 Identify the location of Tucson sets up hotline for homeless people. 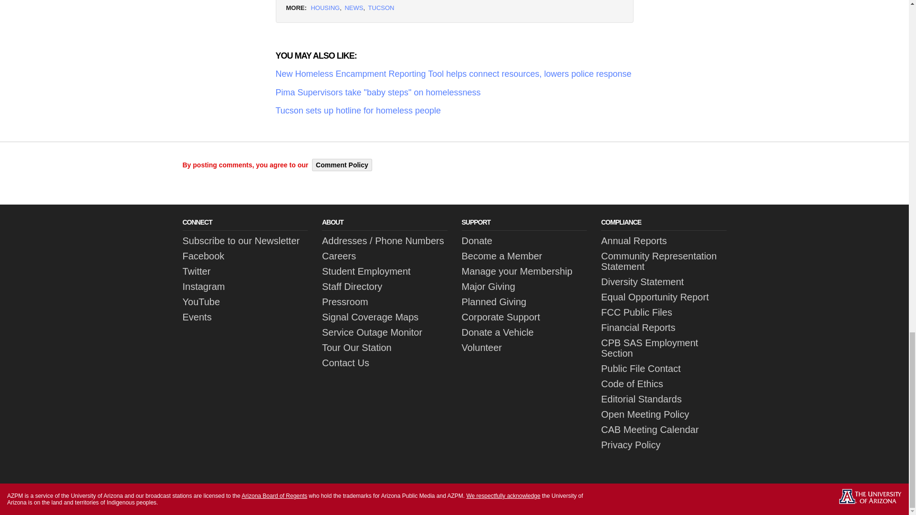
(454, 111).